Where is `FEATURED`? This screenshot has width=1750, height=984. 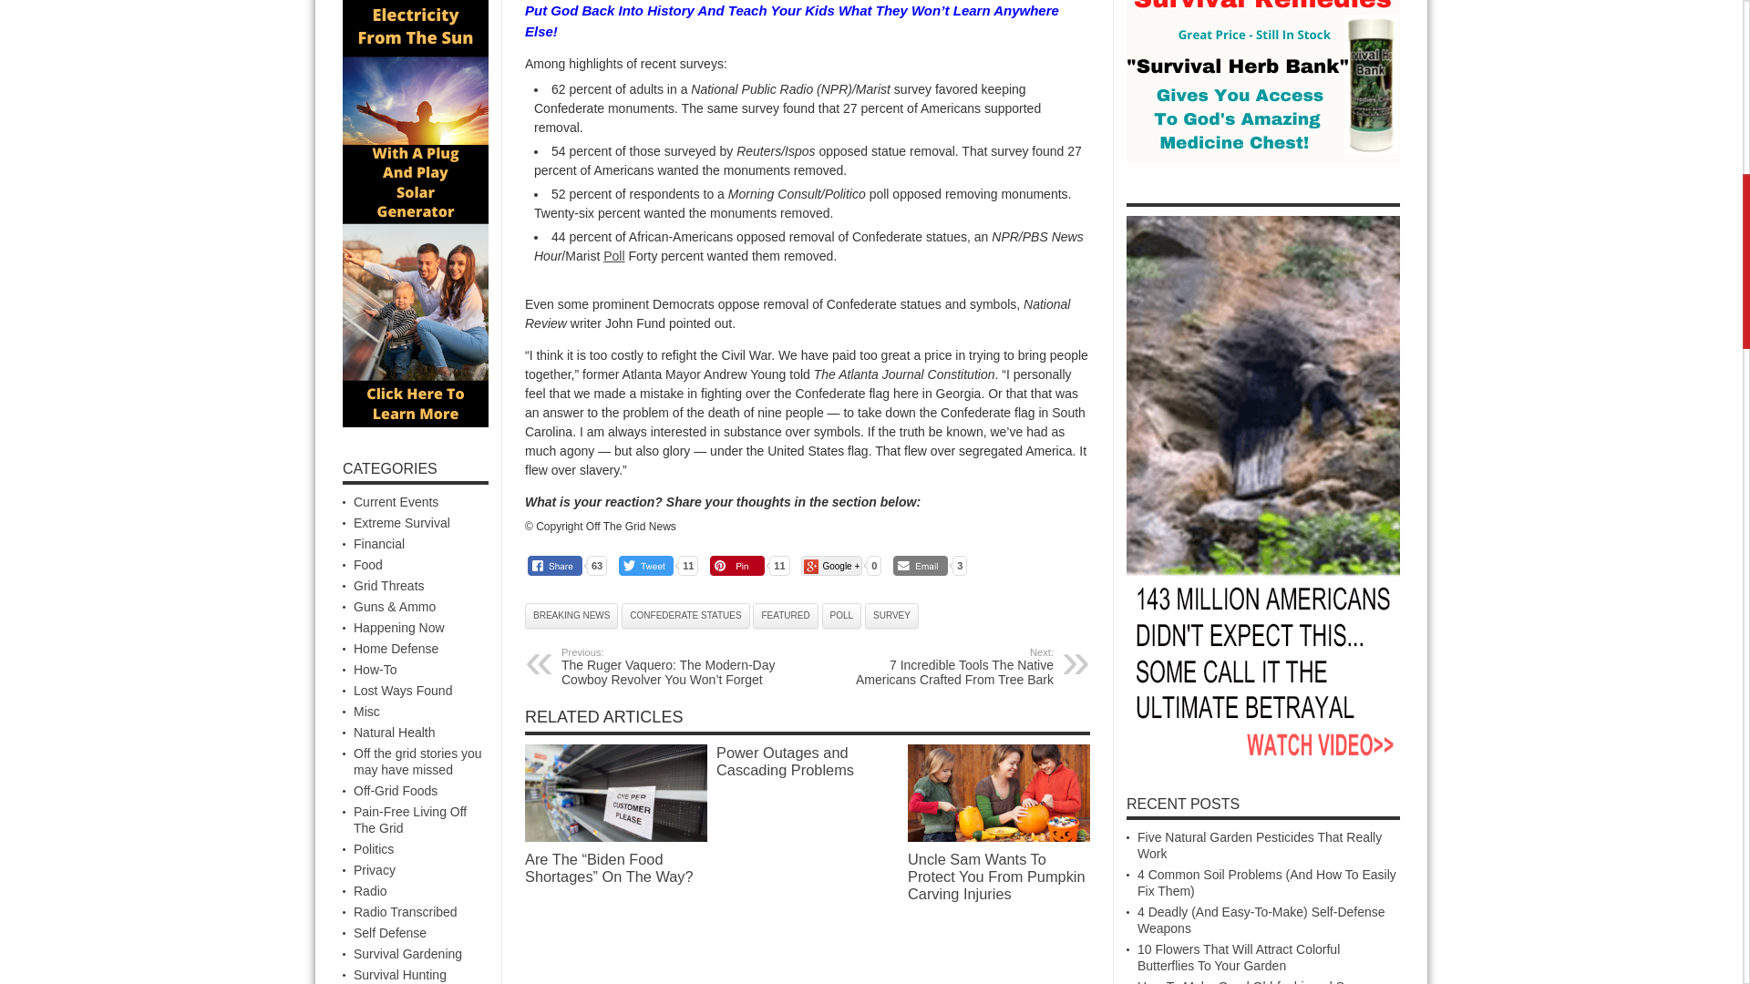
FEATURED is located at coordinates (784, 616).